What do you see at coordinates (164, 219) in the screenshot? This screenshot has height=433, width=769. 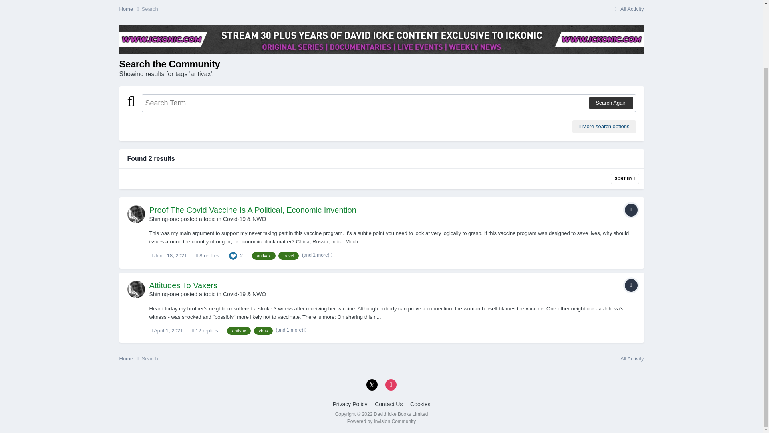 I see `Go to Shining-one's profile` at bounding box center [164, 219].